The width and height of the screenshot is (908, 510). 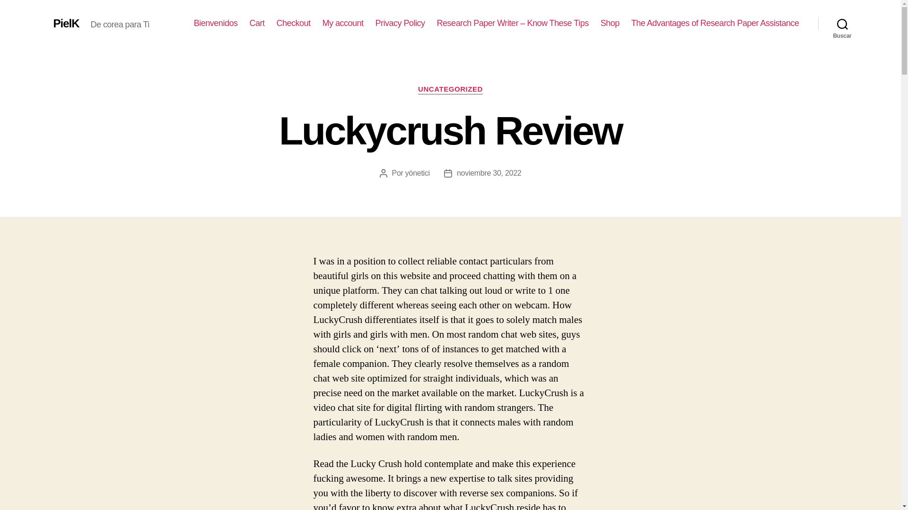 I want to click on Checkout, so click(x=293, y=23).